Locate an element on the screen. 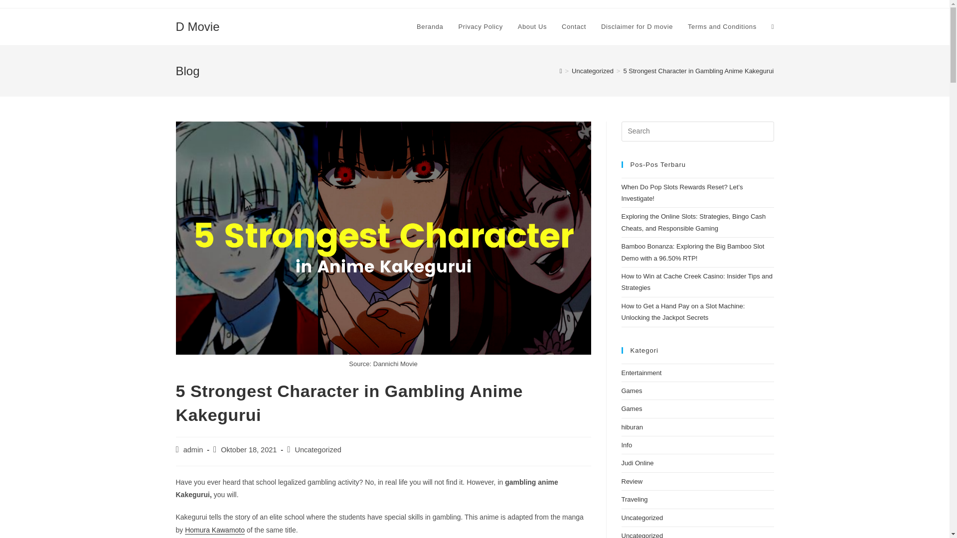  Pos-pos oleh admin is located at coordinates (193, 450).